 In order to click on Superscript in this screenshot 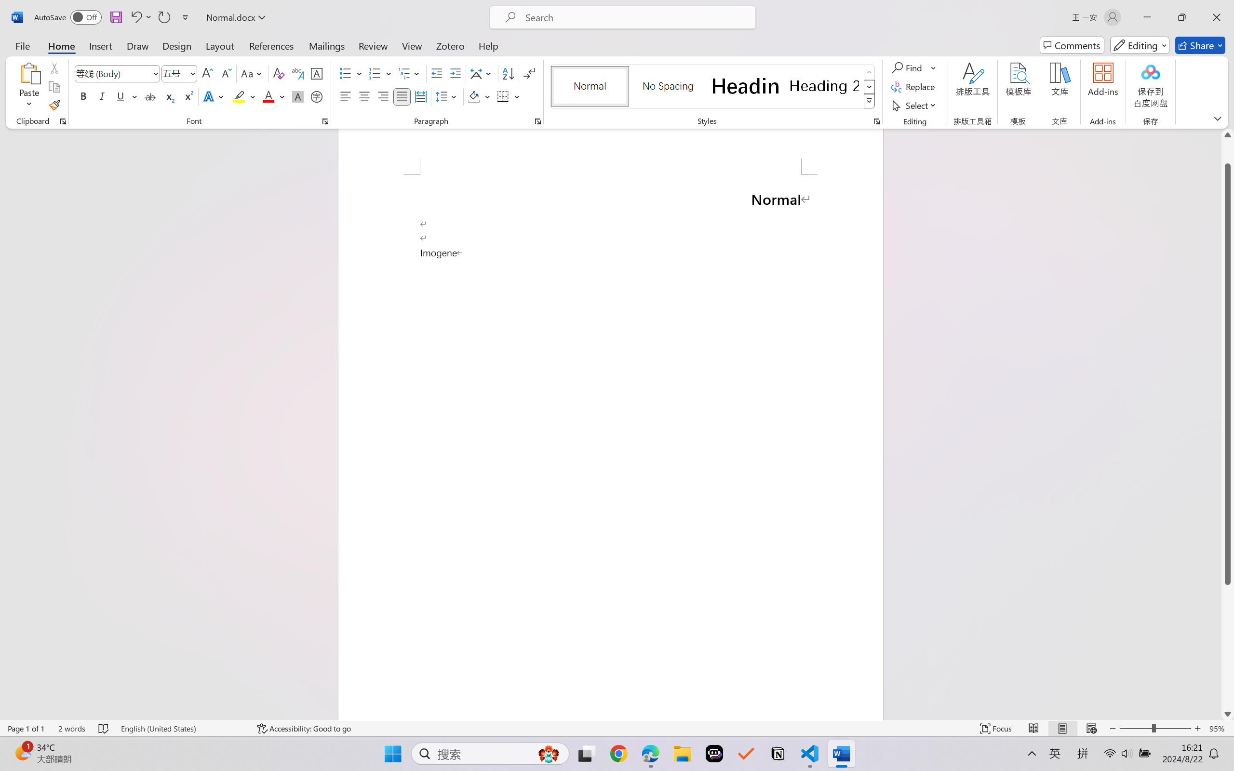, I will do `click(188, 96)`.